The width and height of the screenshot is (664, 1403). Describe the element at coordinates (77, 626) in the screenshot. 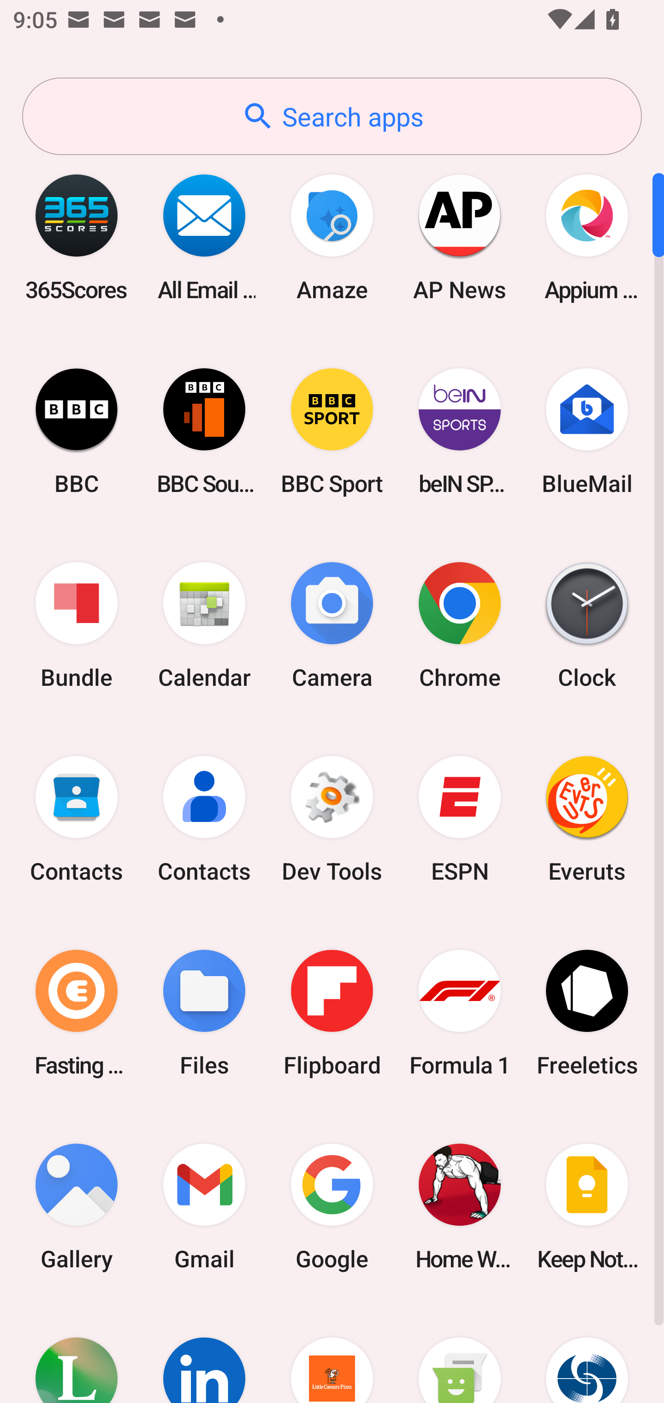

I see `Bundle` at that location.